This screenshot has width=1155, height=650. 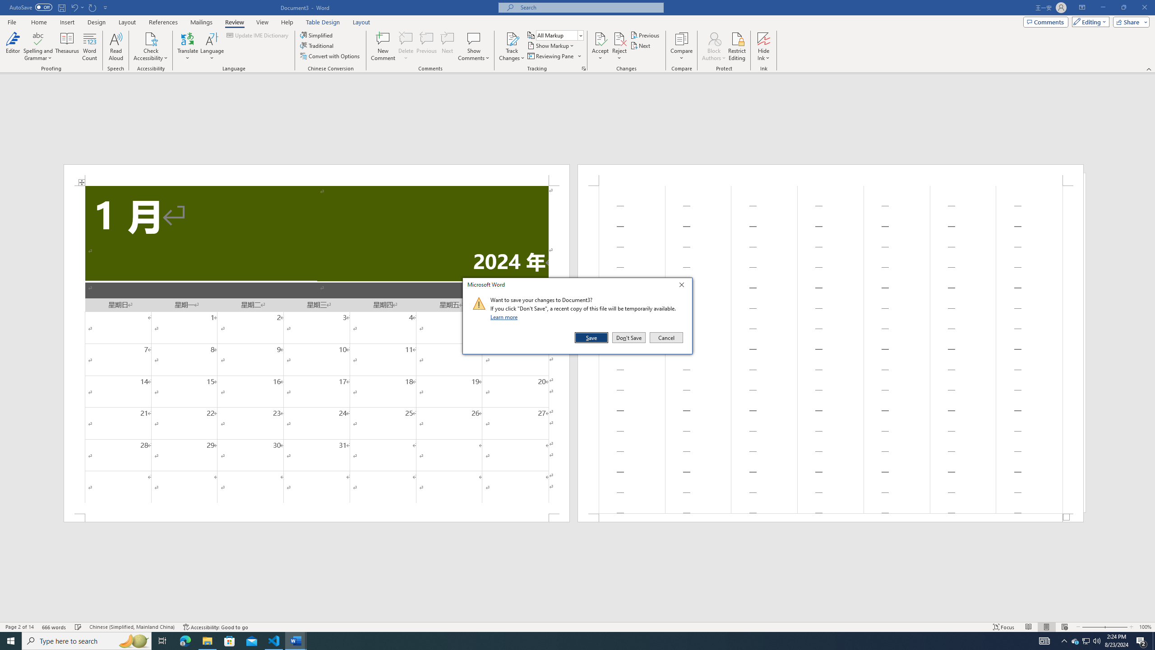 What do you see at coordinates (1075, 641) in the screenshot?
I see `Reject` at bounding box center [1075, 641].